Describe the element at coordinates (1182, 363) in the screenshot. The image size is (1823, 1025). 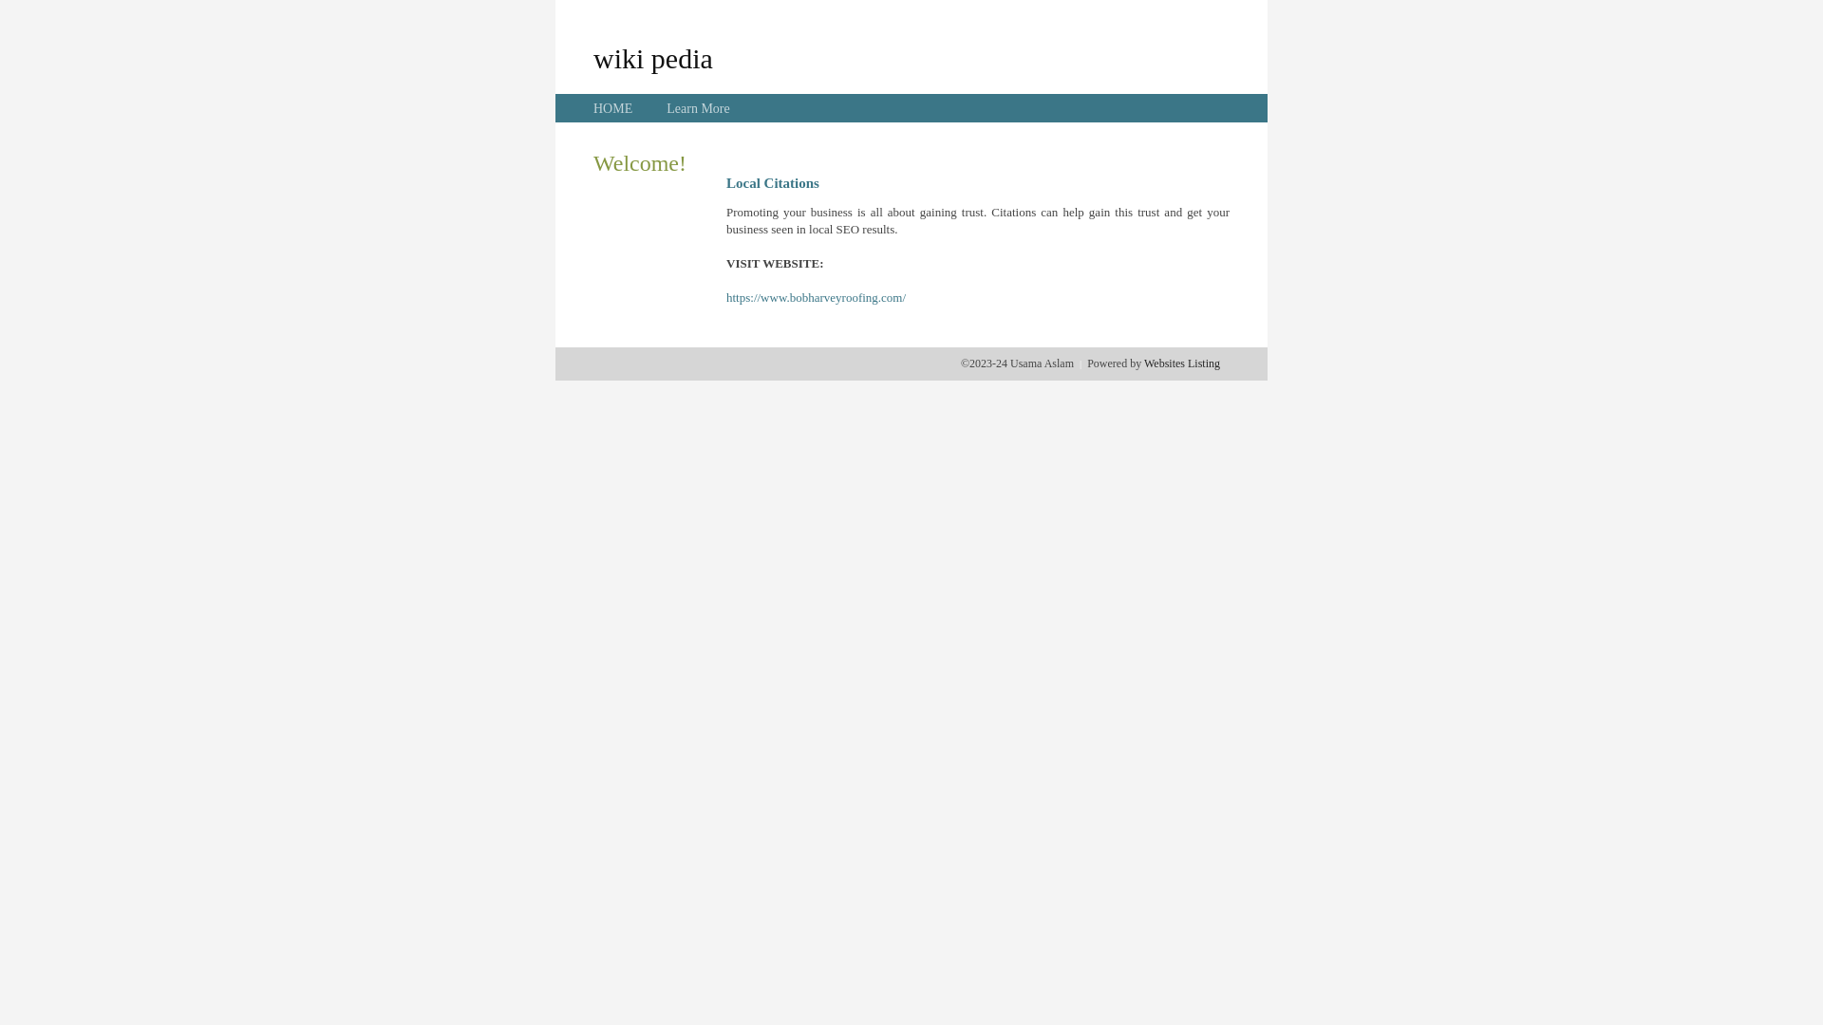
I see `Websites Listing` at that location.